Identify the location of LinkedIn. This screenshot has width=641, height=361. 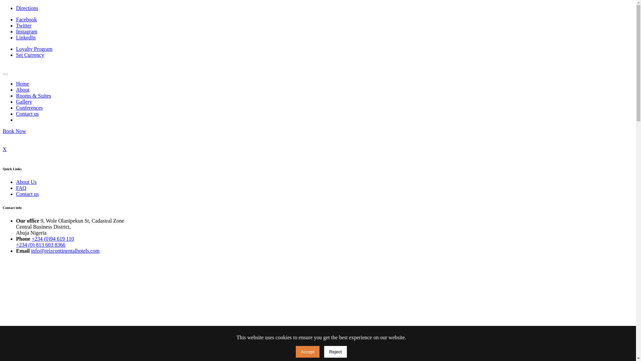
(26, 37).